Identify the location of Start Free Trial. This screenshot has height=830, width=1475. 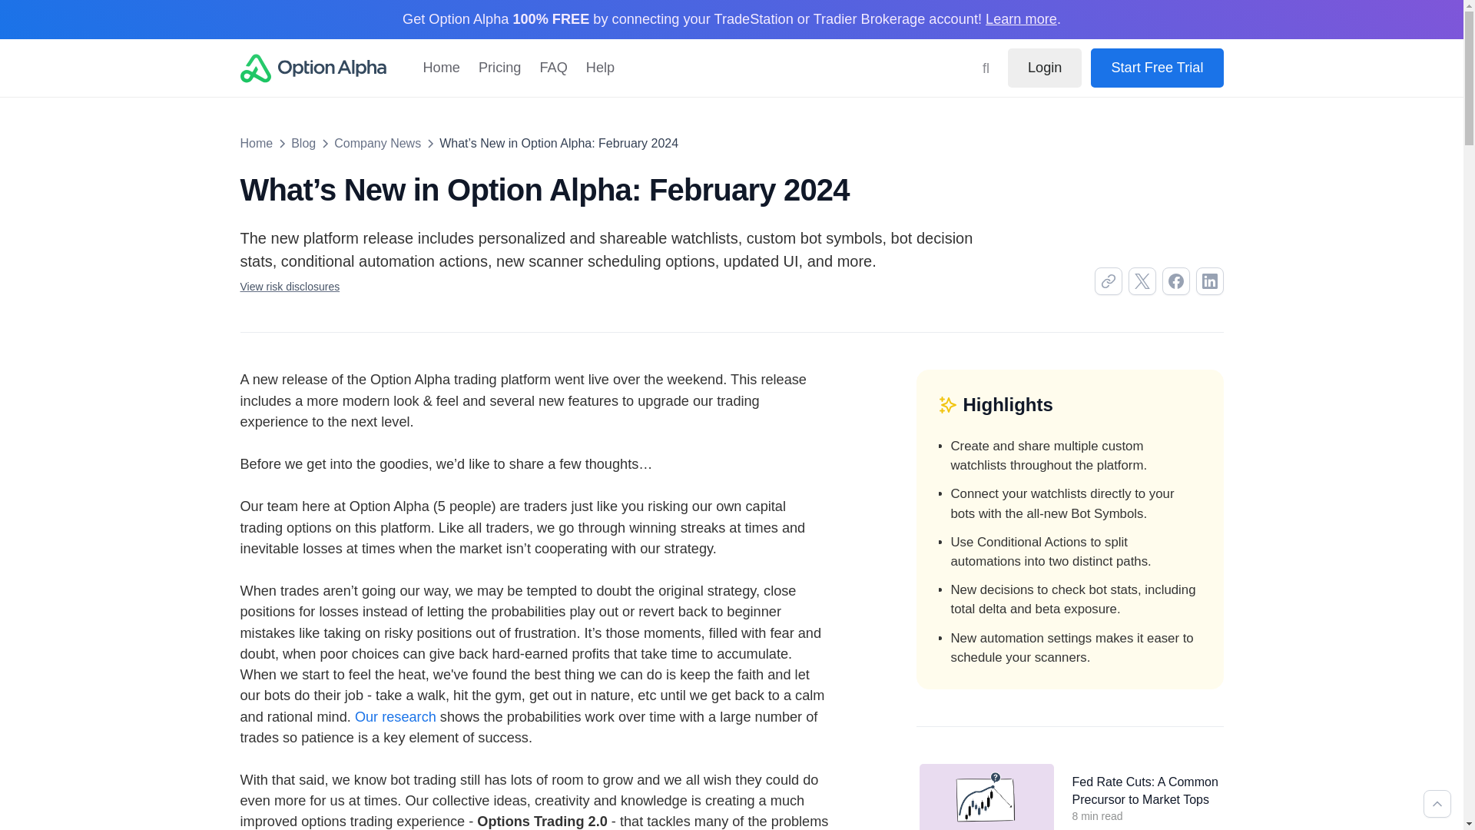
(1157, 68).